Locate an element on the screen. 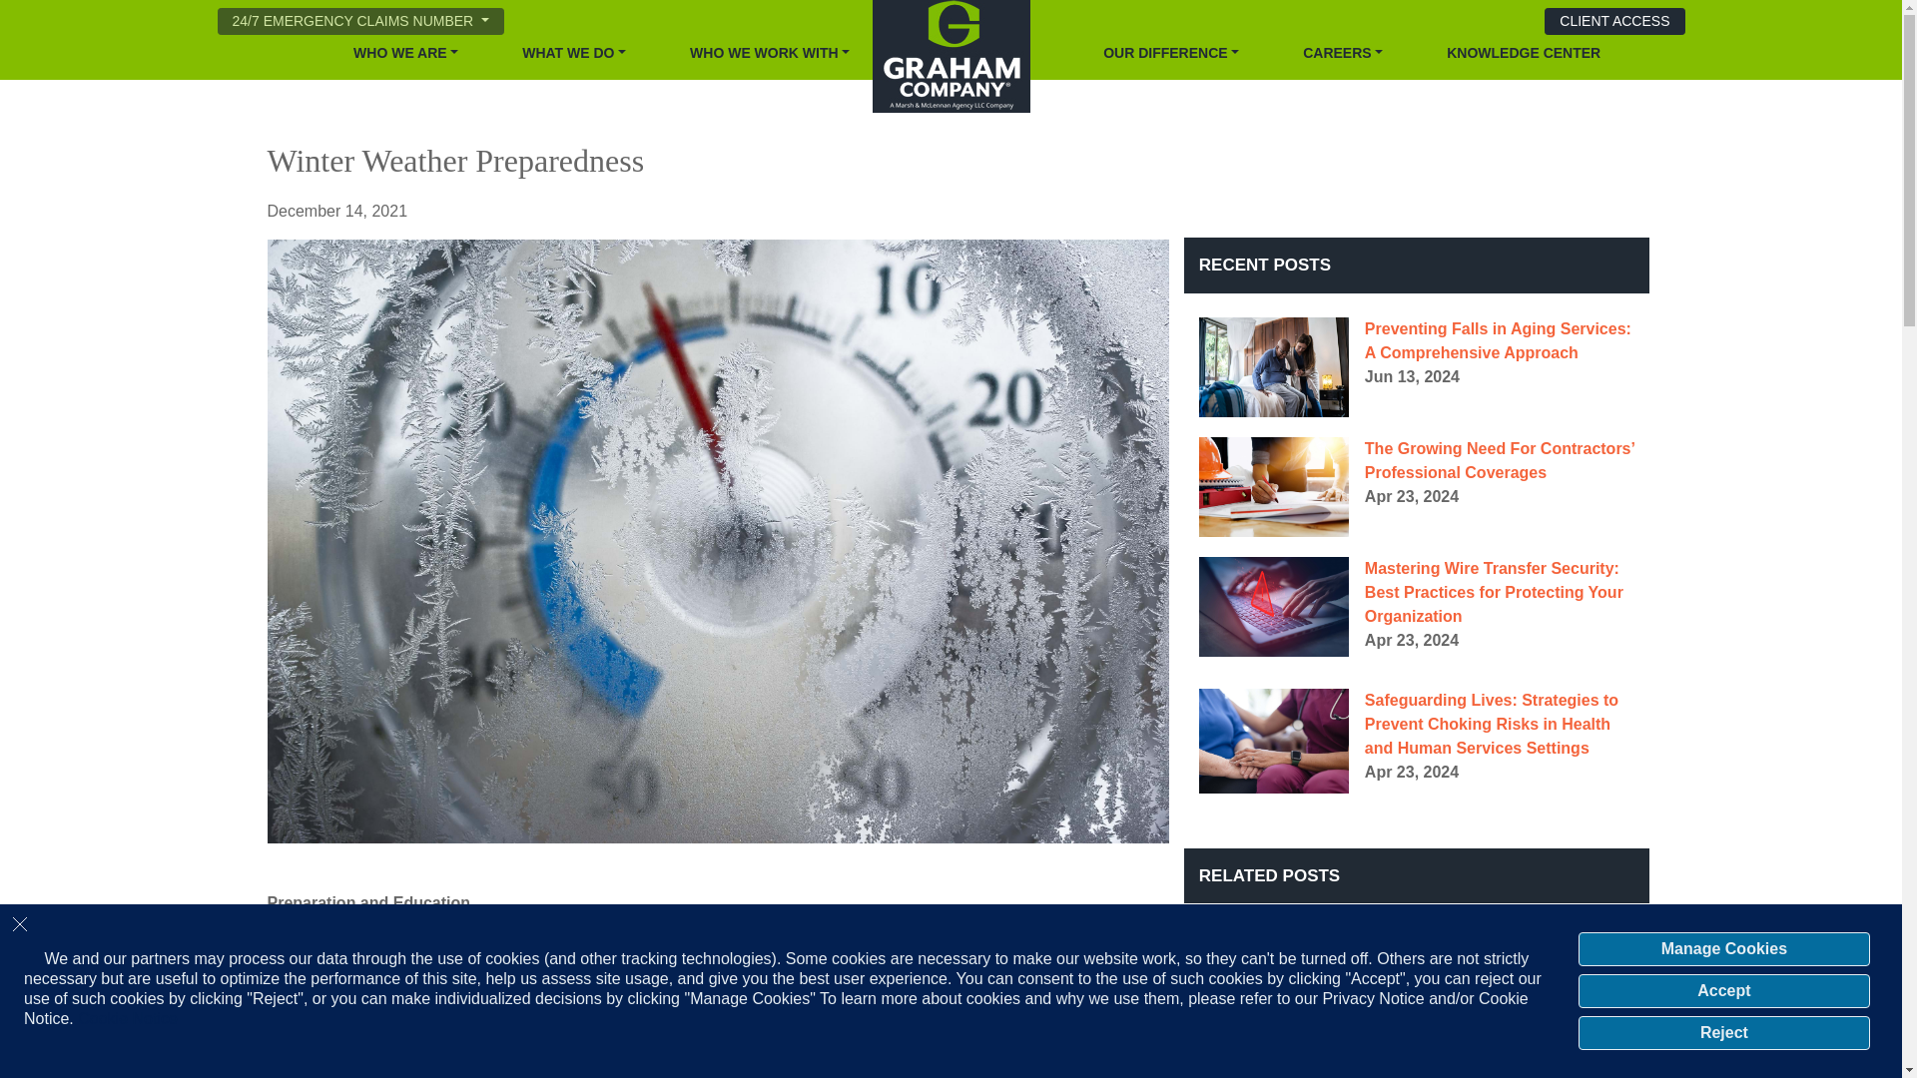  OUR DIFFERENCE is located at coordinates (1170, 53).